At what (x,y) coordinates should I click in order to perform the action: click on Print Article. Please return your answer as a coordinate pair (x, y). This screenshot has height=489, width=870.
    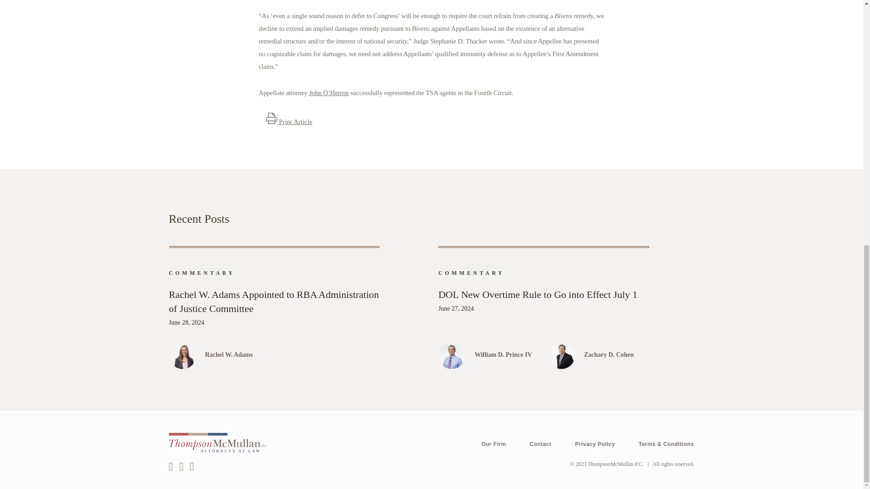
    Looking at the image, I should click on (289, 121).